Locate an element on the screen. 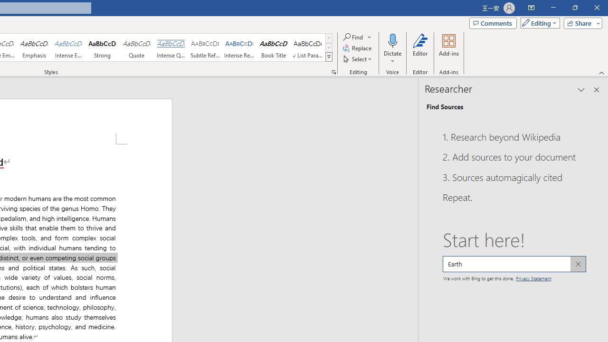  Row up is located at coordinates (329, 38).